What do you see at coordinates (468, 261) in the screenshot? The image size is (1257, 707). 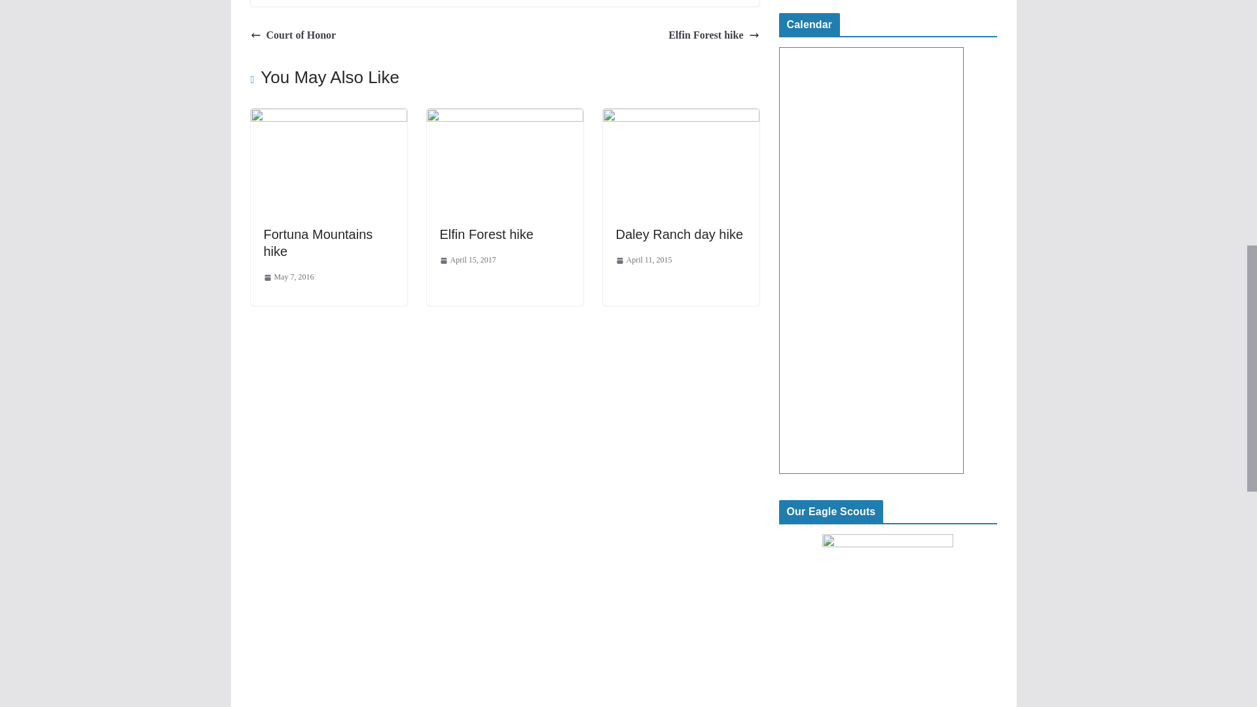 I see `22:00` at bounding box center [468, 261].